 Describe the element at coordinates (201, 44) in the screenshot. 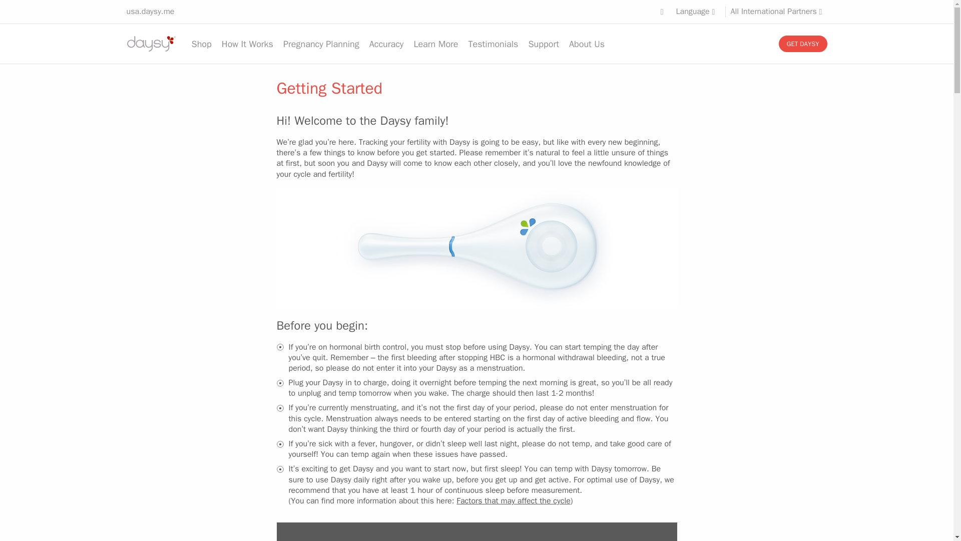

I see `Shop` at that location.